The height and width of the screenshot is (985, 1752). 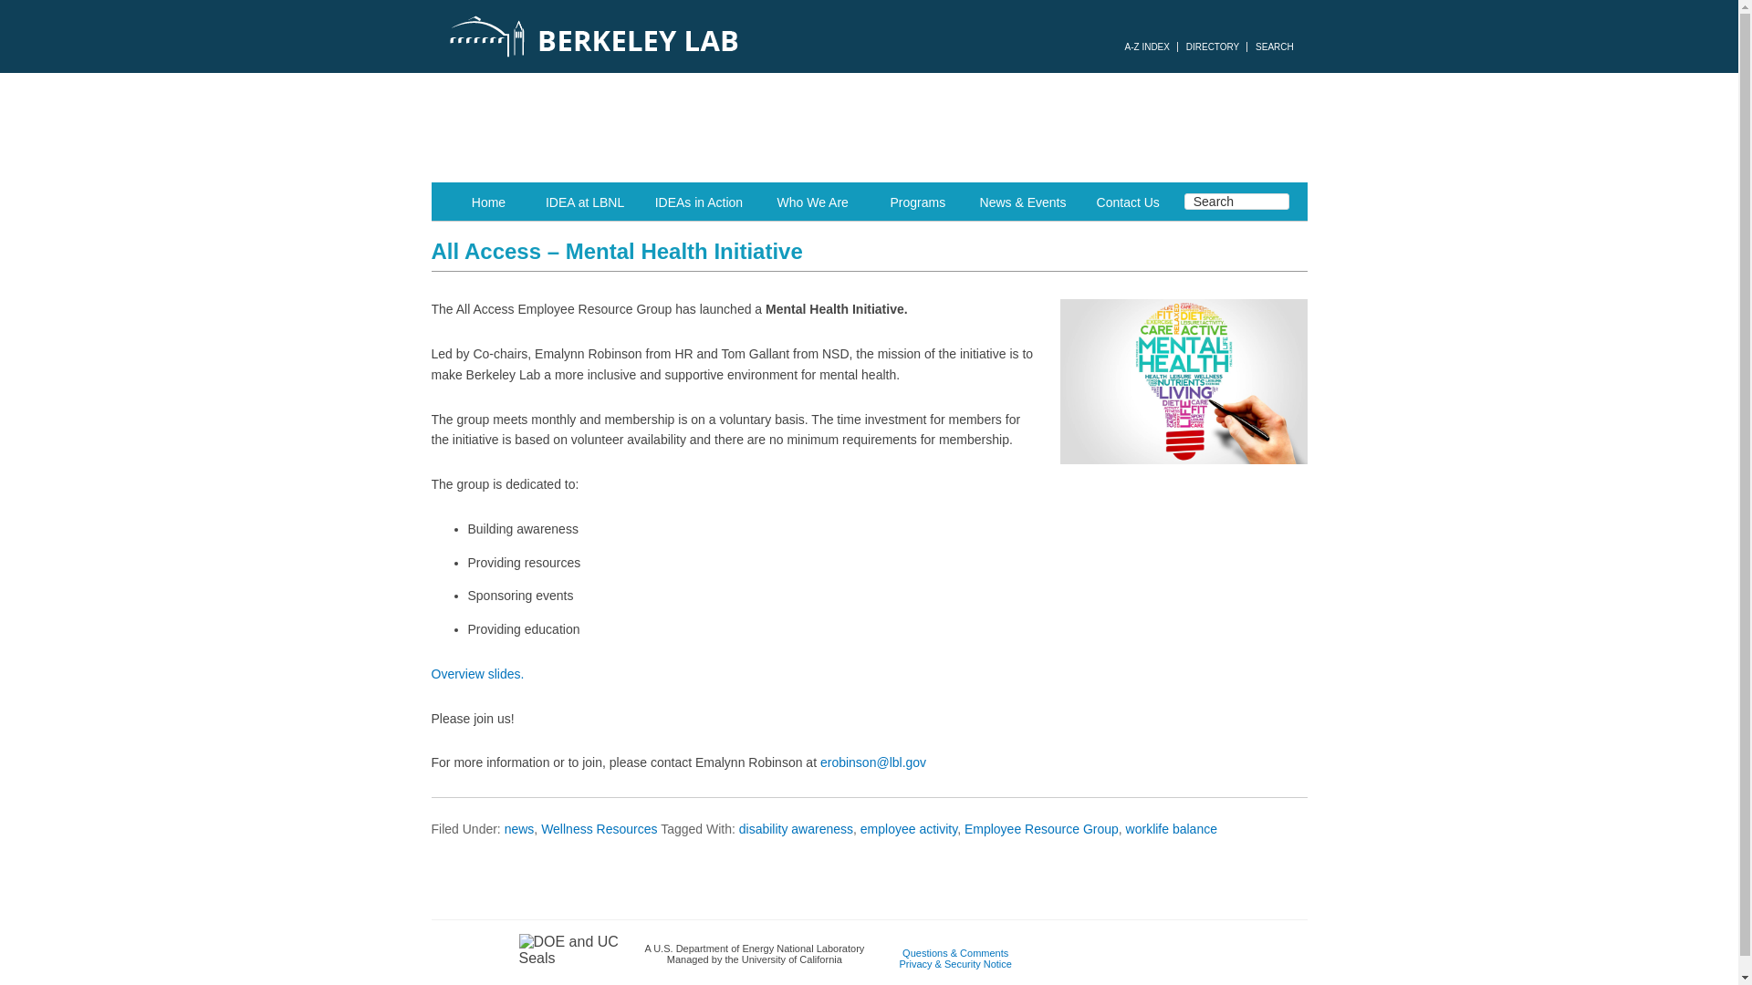 What do you see at coordinates (812, 201) in the screenshot?
I see `Who We Are` at bounding box center [812, 201].